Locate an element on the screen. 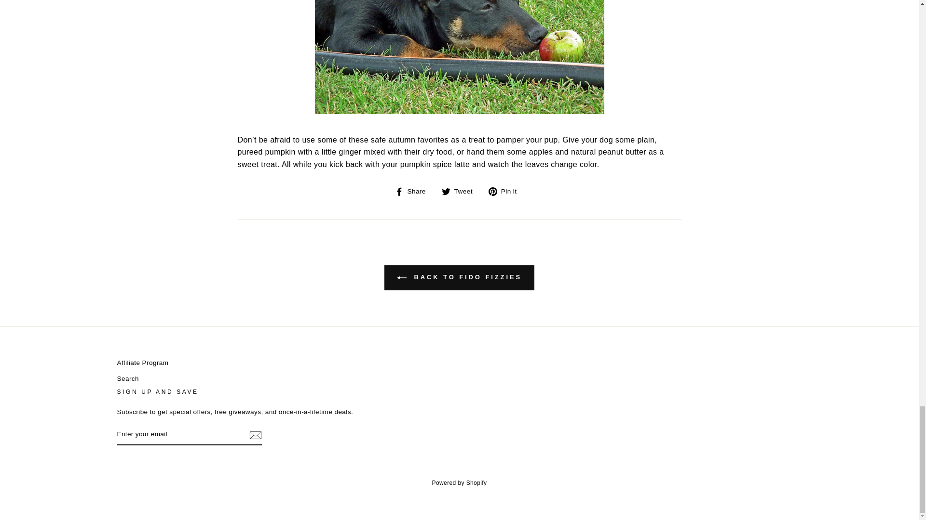 The image size is (926, 520). Share on Facebook is located at coordinates (414, 192).